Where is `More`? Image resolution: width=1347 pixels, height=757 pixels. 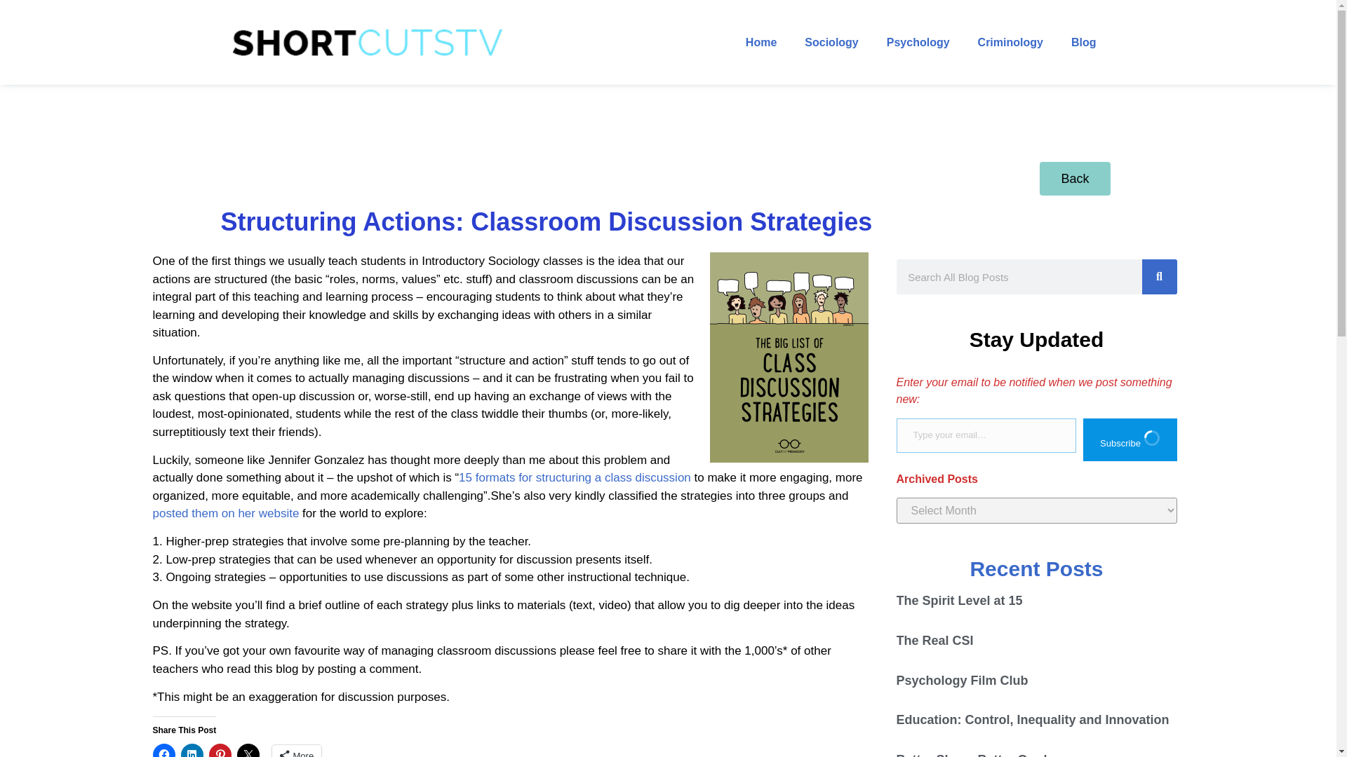 More is located at coordinates (296, 751).